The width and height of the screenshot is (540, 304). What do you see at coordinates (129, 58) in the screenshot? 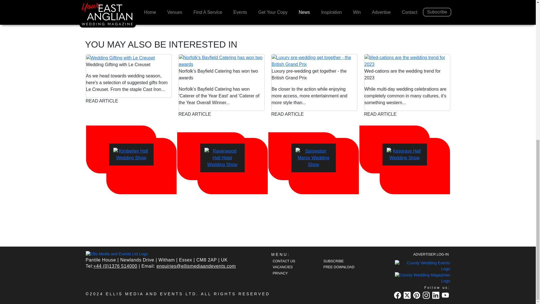
I see `Wedding Gifting with Le Creuset` at bounding box center [129, 58].